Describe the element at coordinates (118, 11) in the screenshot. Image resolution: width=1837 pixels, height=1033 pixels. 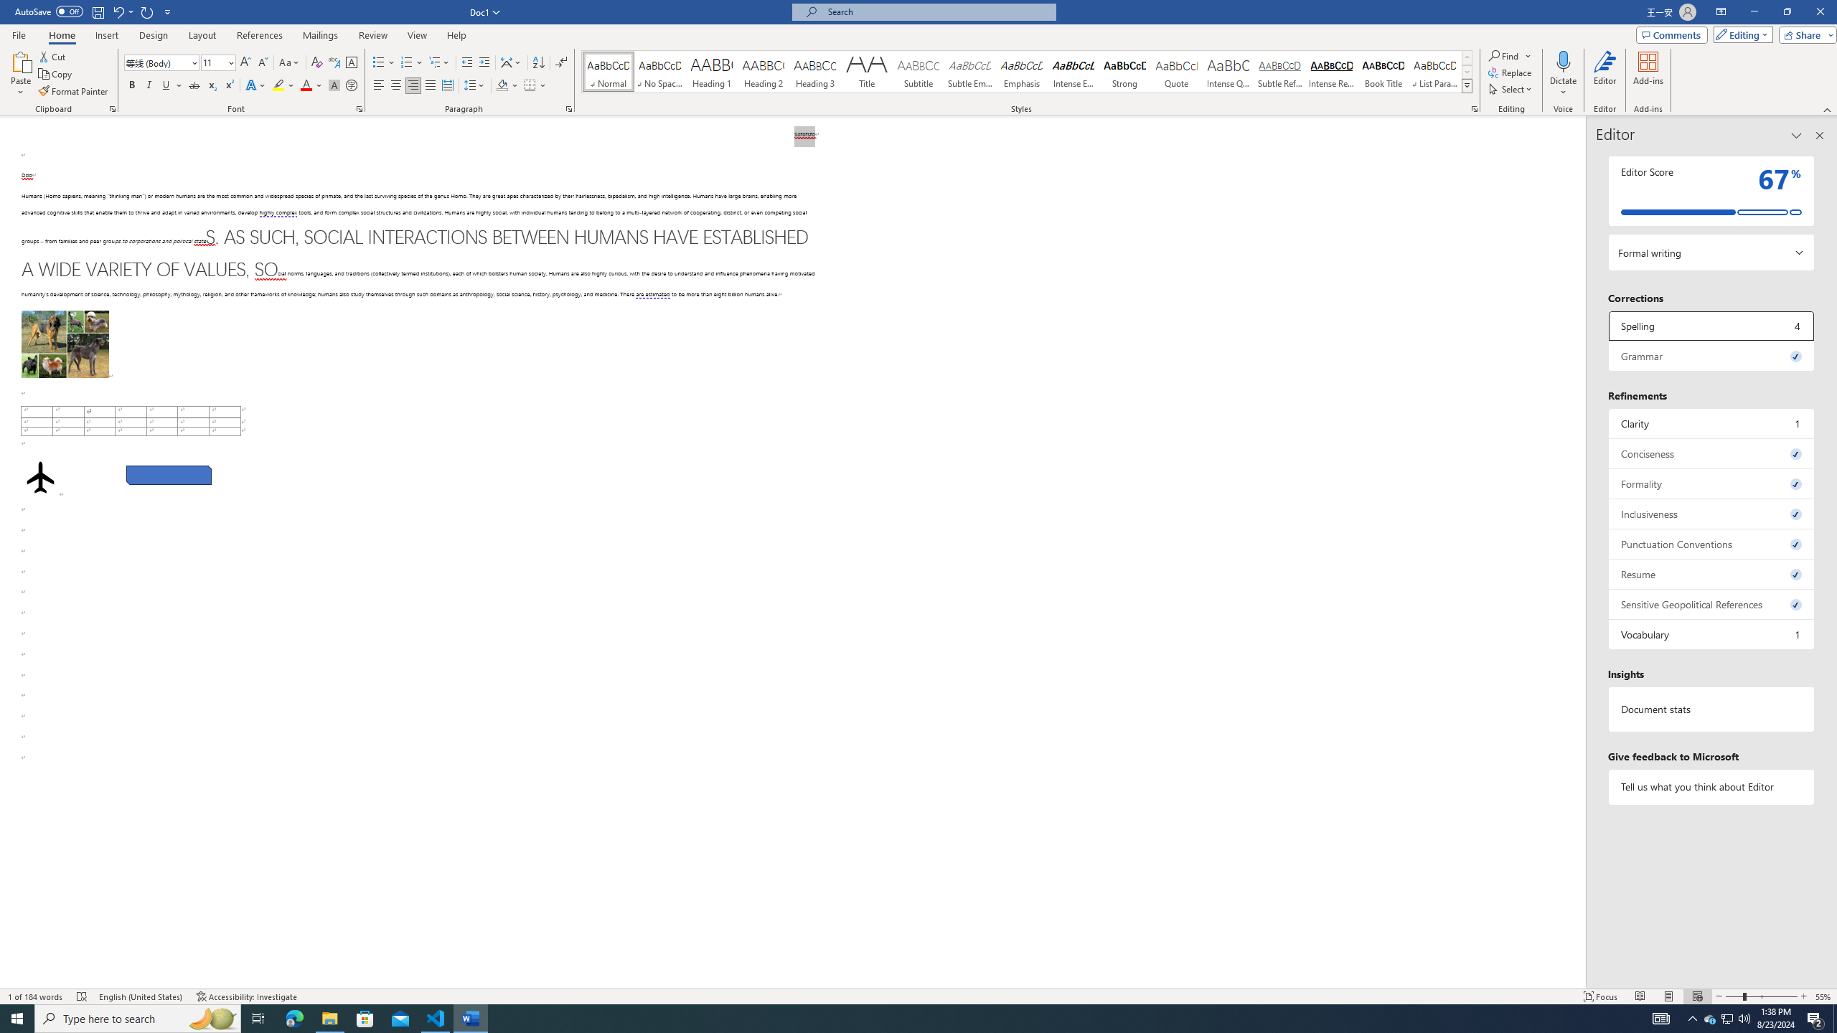
I see `Undo Paragraph Alignment` at that location.